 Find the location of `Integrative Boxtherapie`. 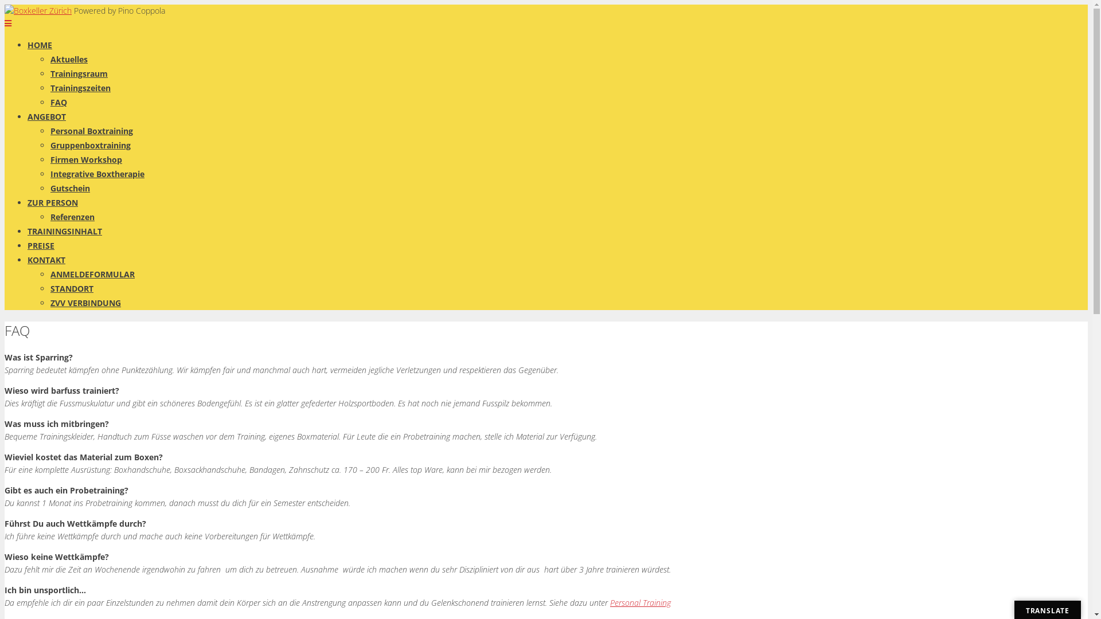

Integrative Boxtherapie is located at coordinates (97, 174).